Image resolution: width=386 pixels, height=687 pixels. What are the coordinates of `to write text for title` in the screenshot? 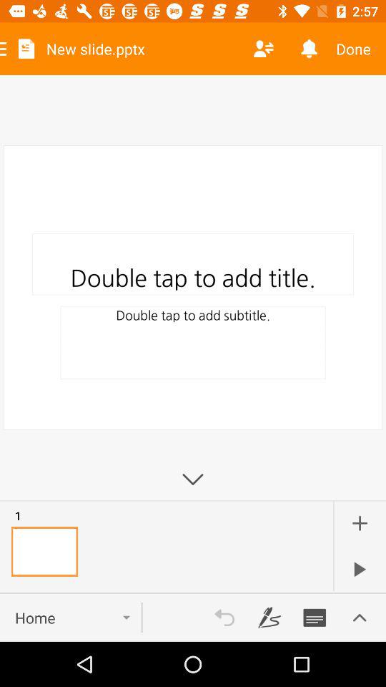 It's located at (315, 618).